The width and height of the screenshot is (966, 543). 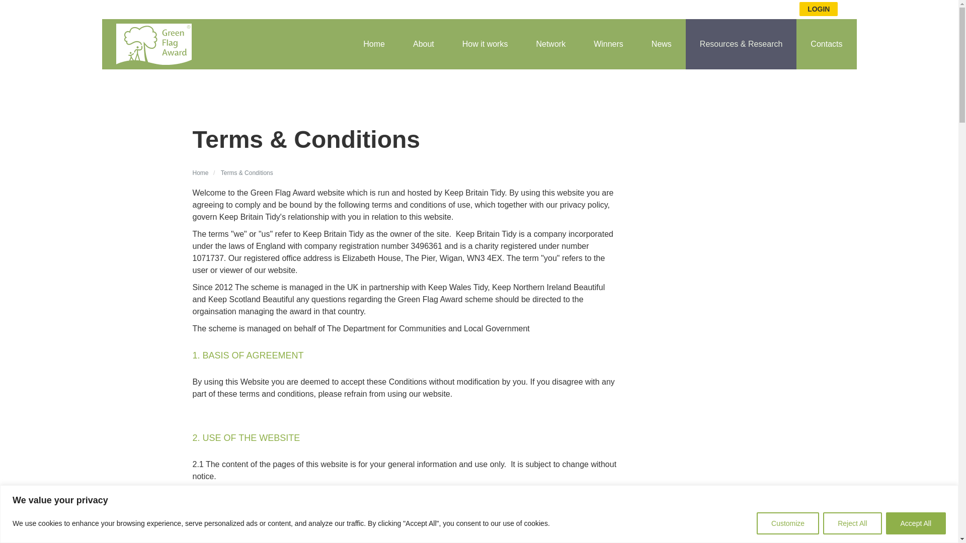 I want to click on About, so click(x=423, y=44).